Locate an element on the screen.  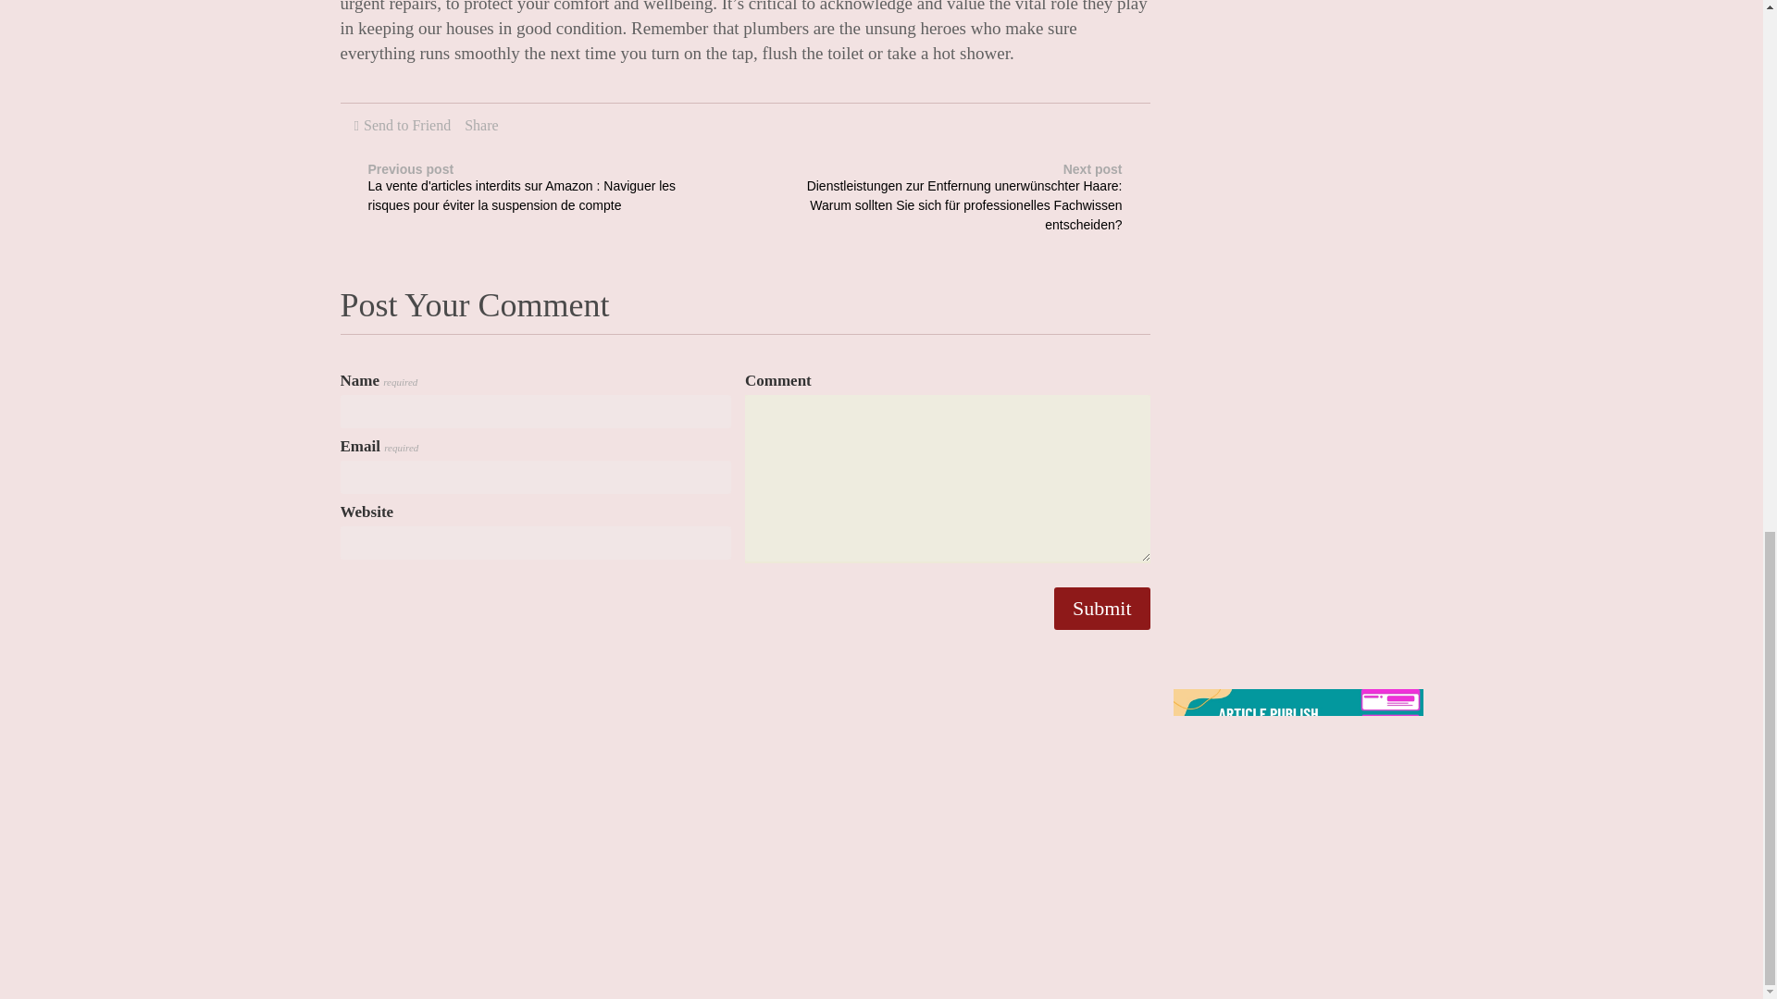
Submit is located at coordinates (1101, 609).